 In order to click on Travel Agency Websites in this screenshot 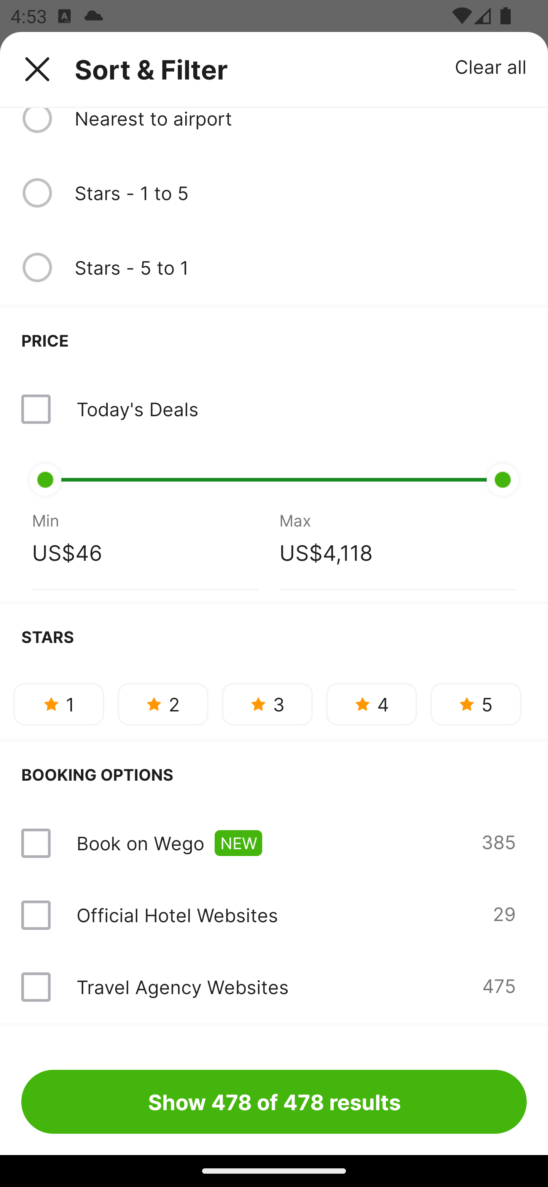, I will do `click(182, 987)`.